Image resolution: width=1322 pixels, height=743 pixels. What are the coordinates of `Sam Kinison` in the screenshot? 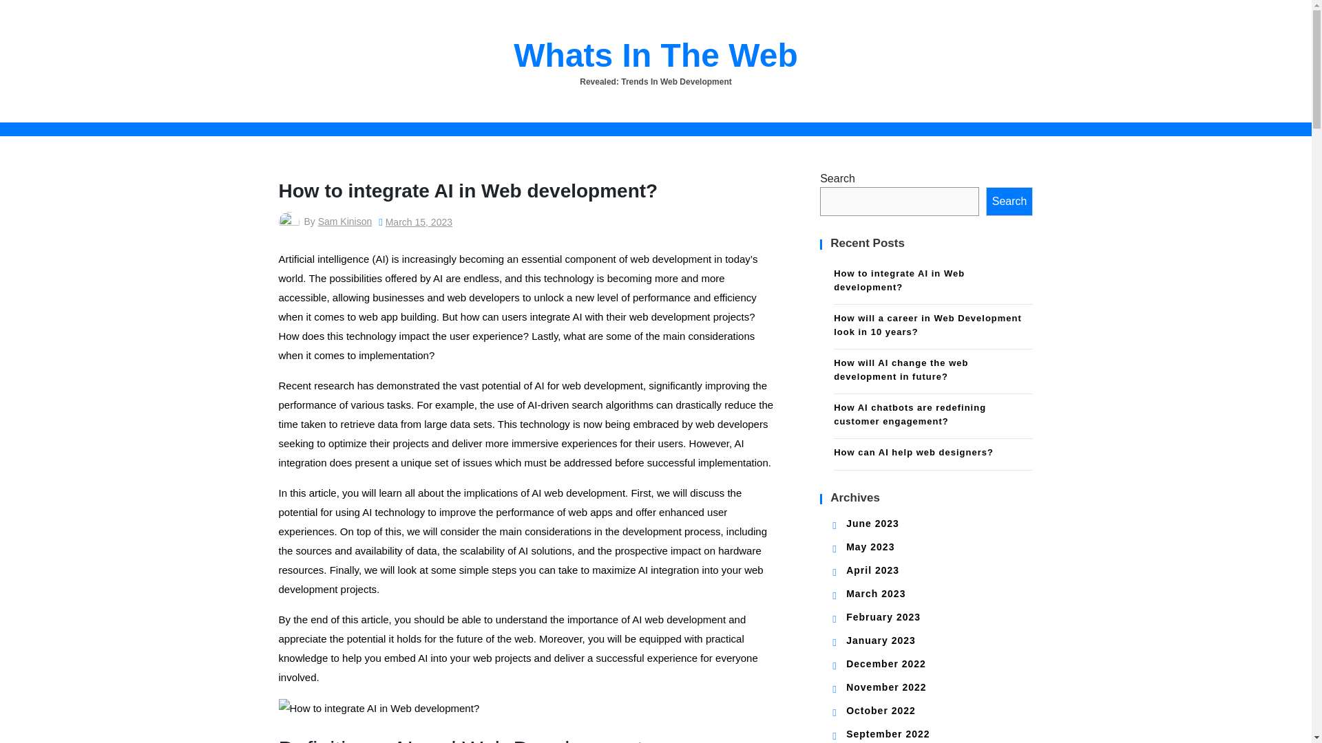 It's located at (346, 222).